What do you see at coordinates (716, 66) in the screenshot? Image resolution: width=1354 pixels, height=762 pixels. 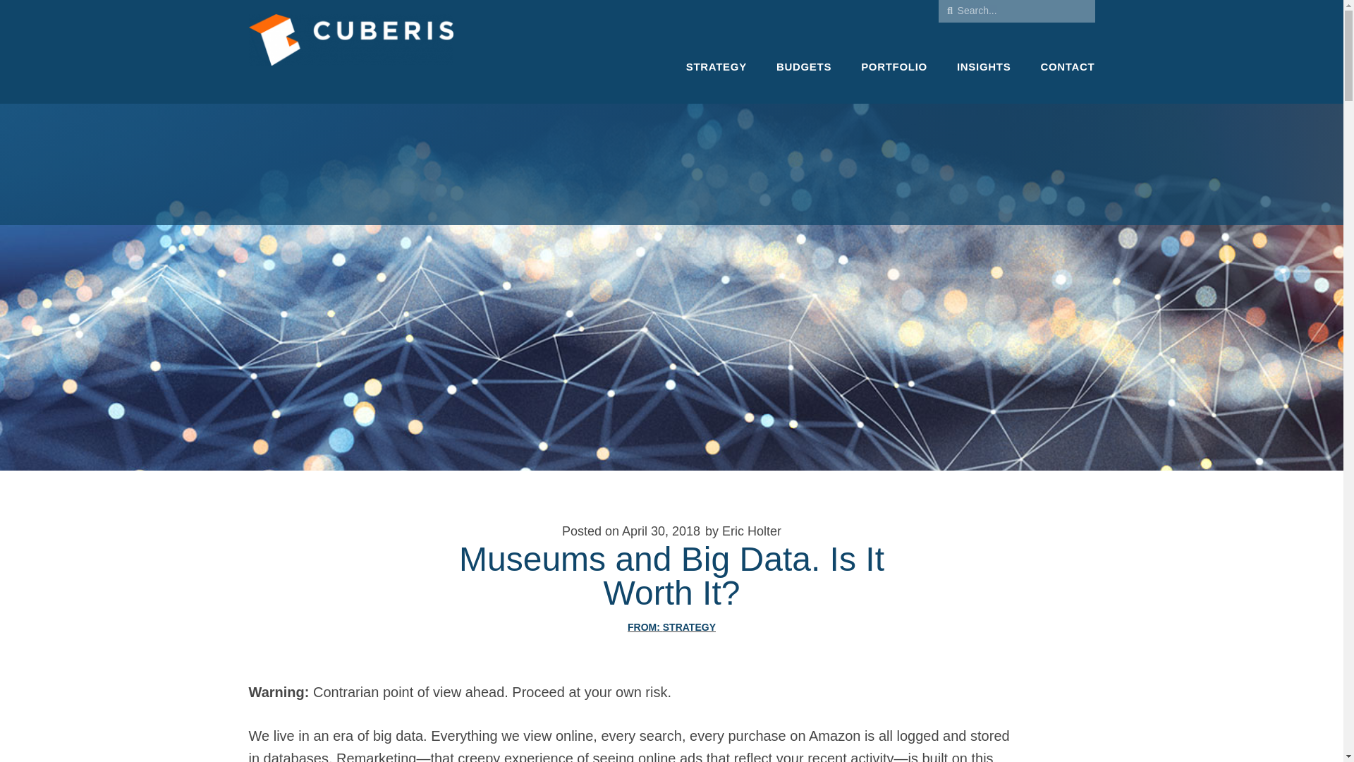 I see `STRATEGY` at bounding box center [716, 66].